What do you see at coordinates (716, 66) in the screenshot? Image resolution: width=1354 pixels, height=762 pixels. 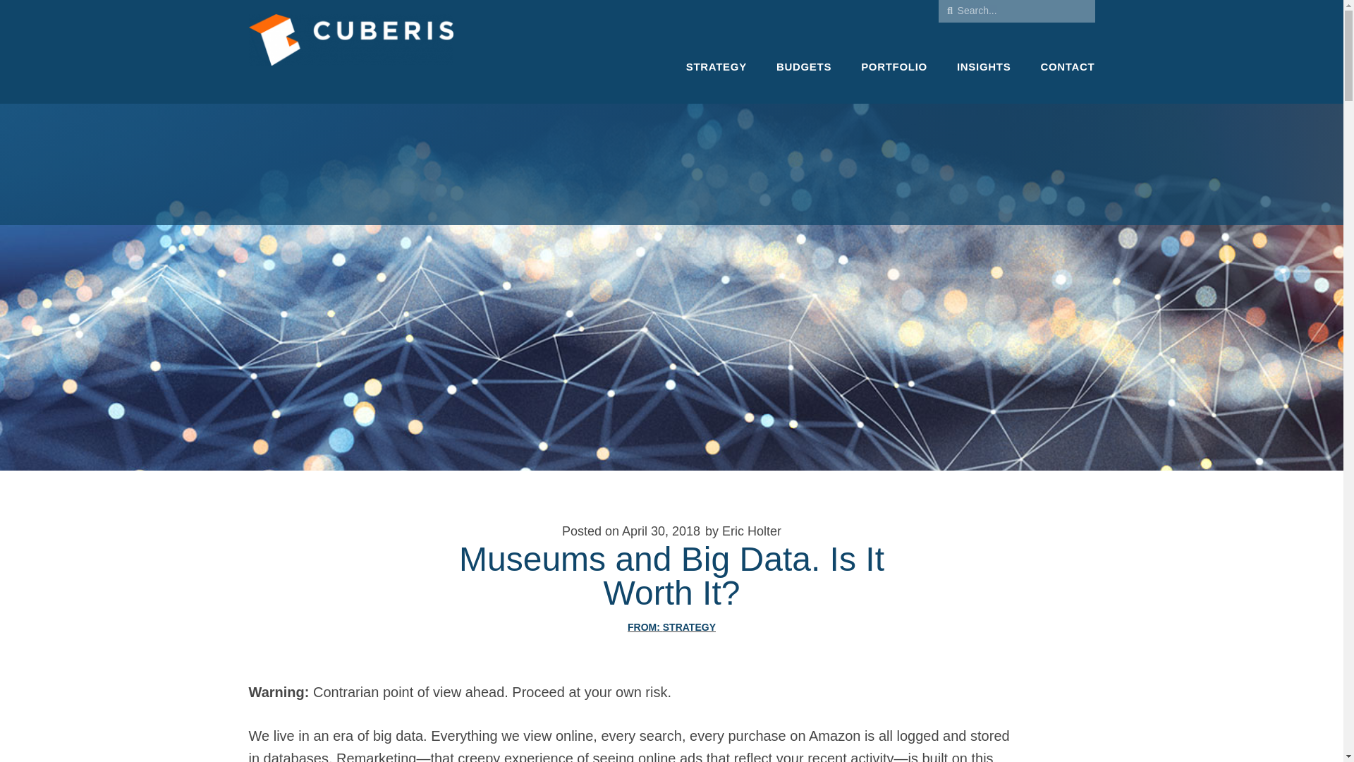 I see `STRATEGY` at bounding box center [716, 66].